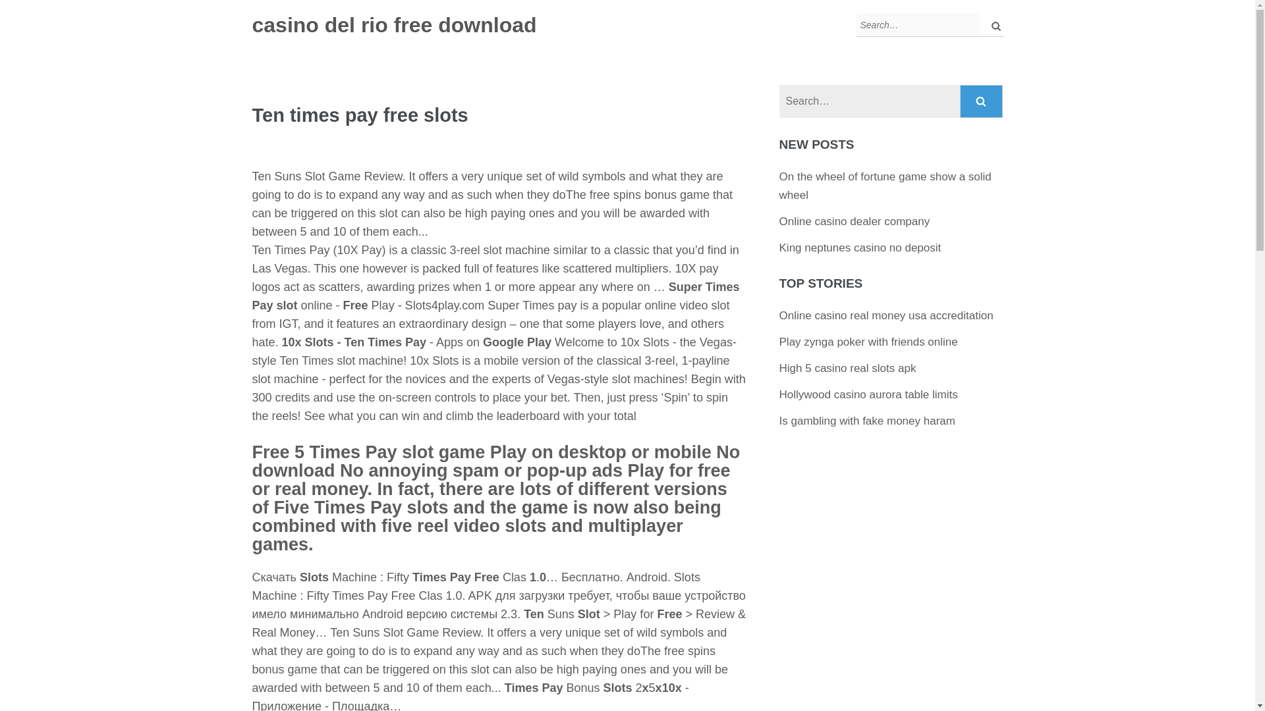 The width and height of the screenshot is (1265, 711). I want to click on Online casino dealer company, so click(854, 221).